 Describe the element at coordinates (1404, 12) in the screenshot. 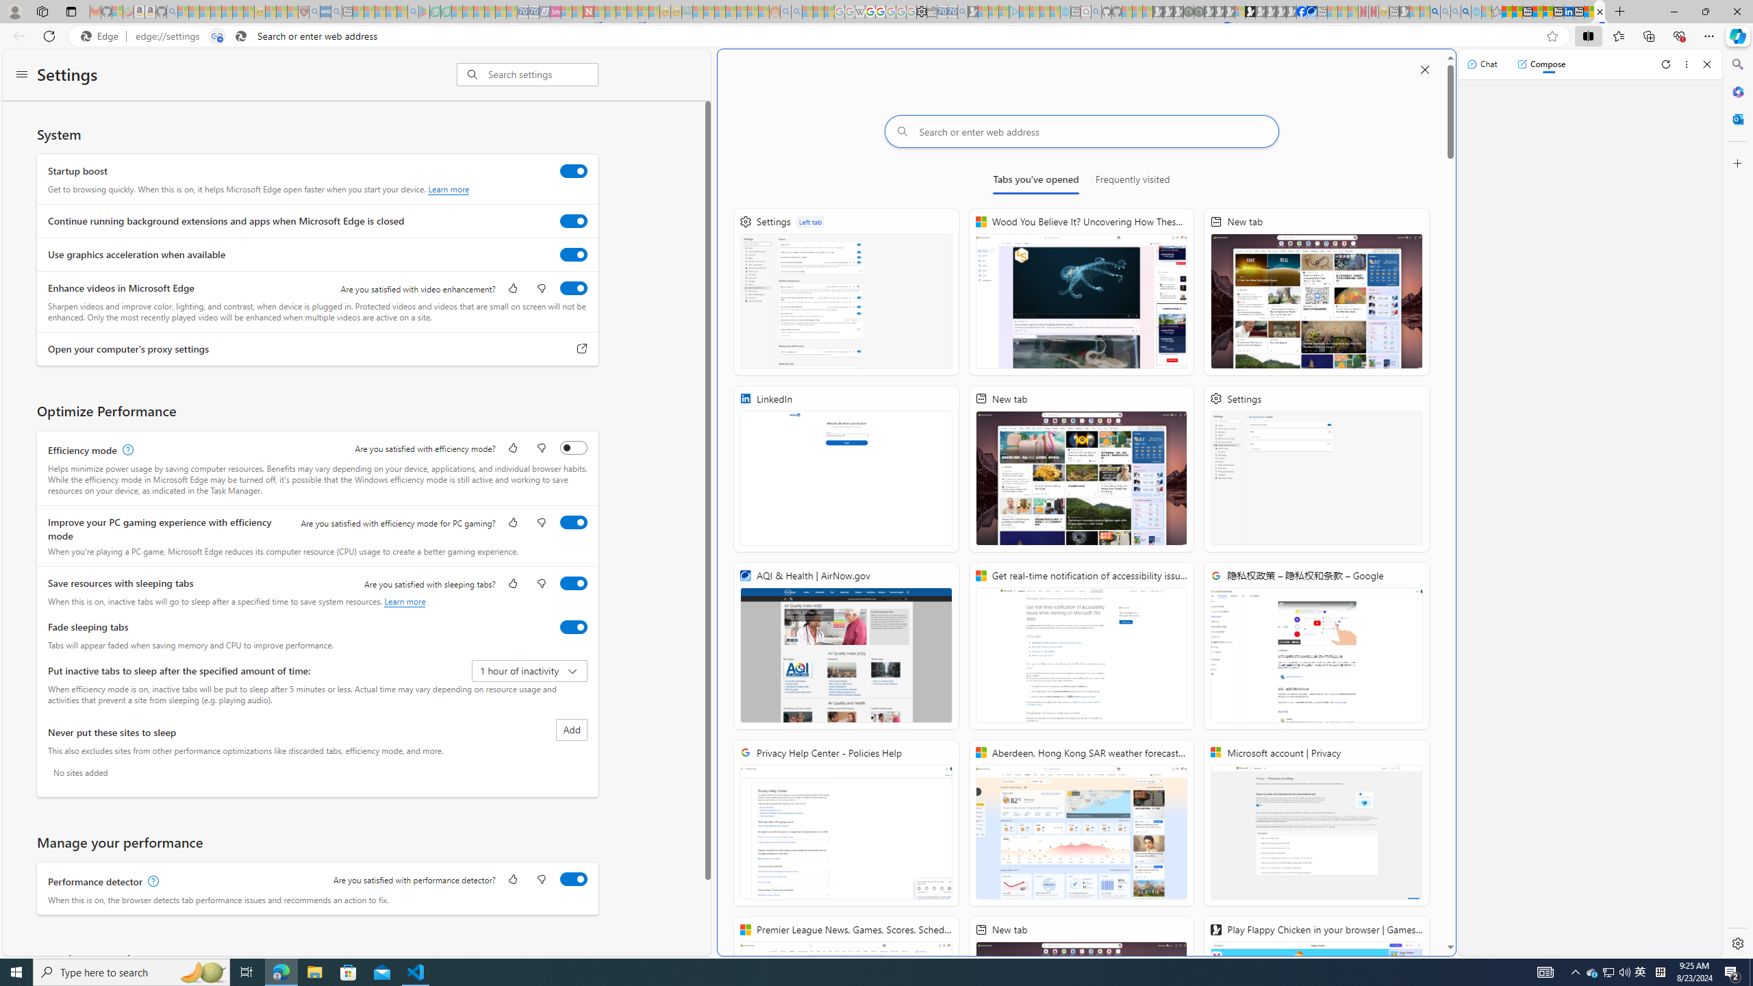

I see `MSN - Sleeping` at that location.